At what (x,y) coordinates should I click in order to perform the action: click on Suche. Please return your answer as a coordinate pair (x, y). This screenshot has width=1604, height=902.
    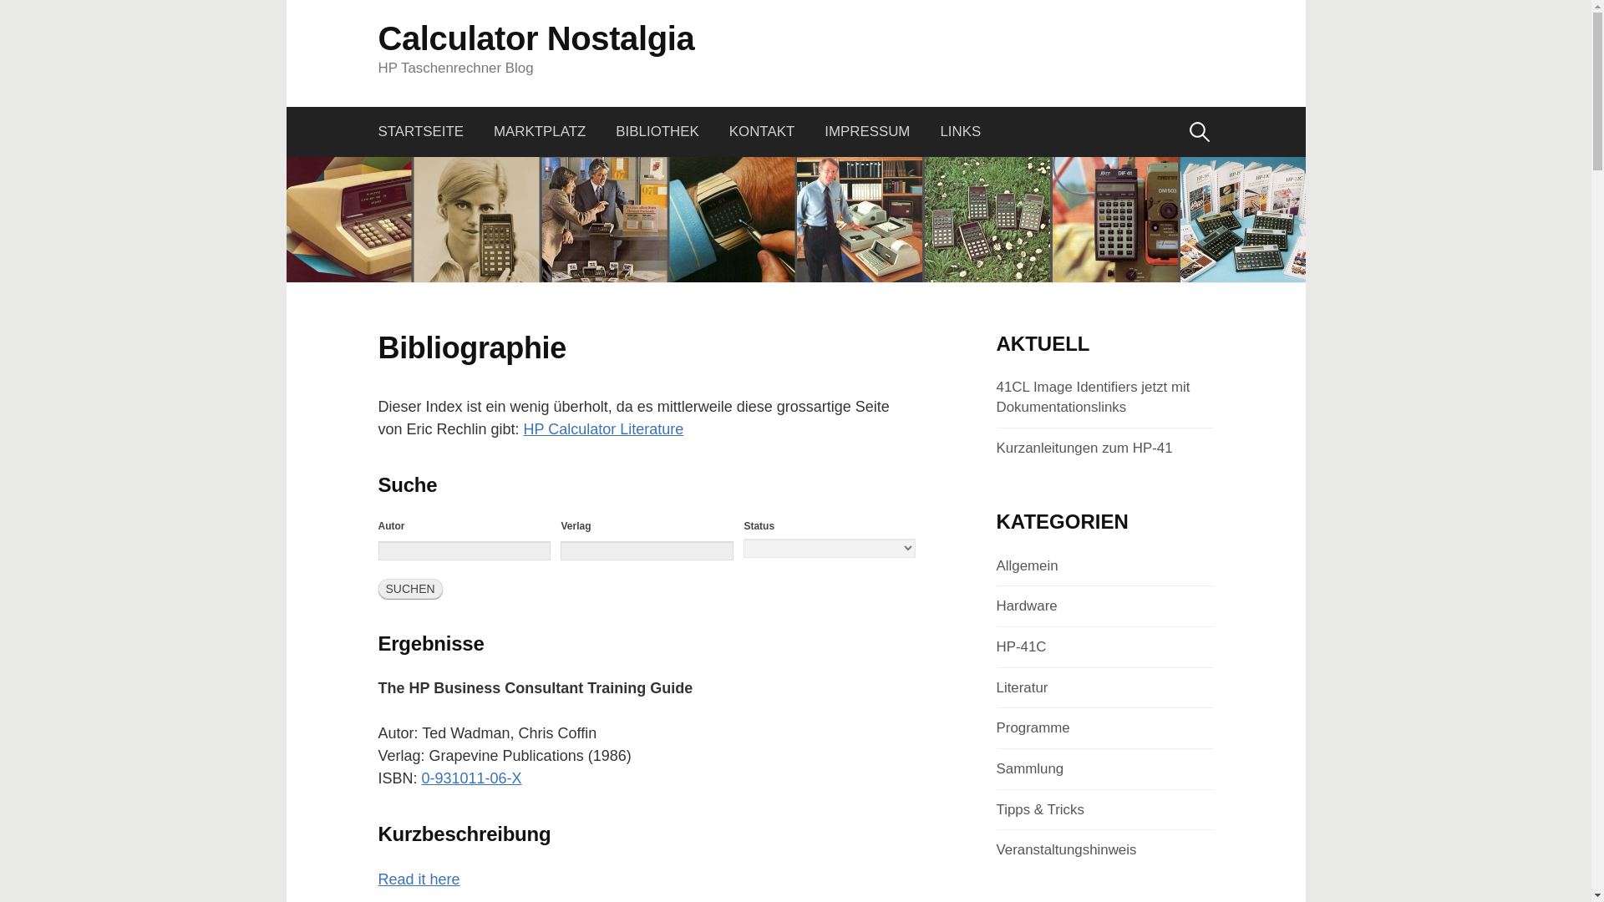
    Looking at the image, I should click on (18, 18).